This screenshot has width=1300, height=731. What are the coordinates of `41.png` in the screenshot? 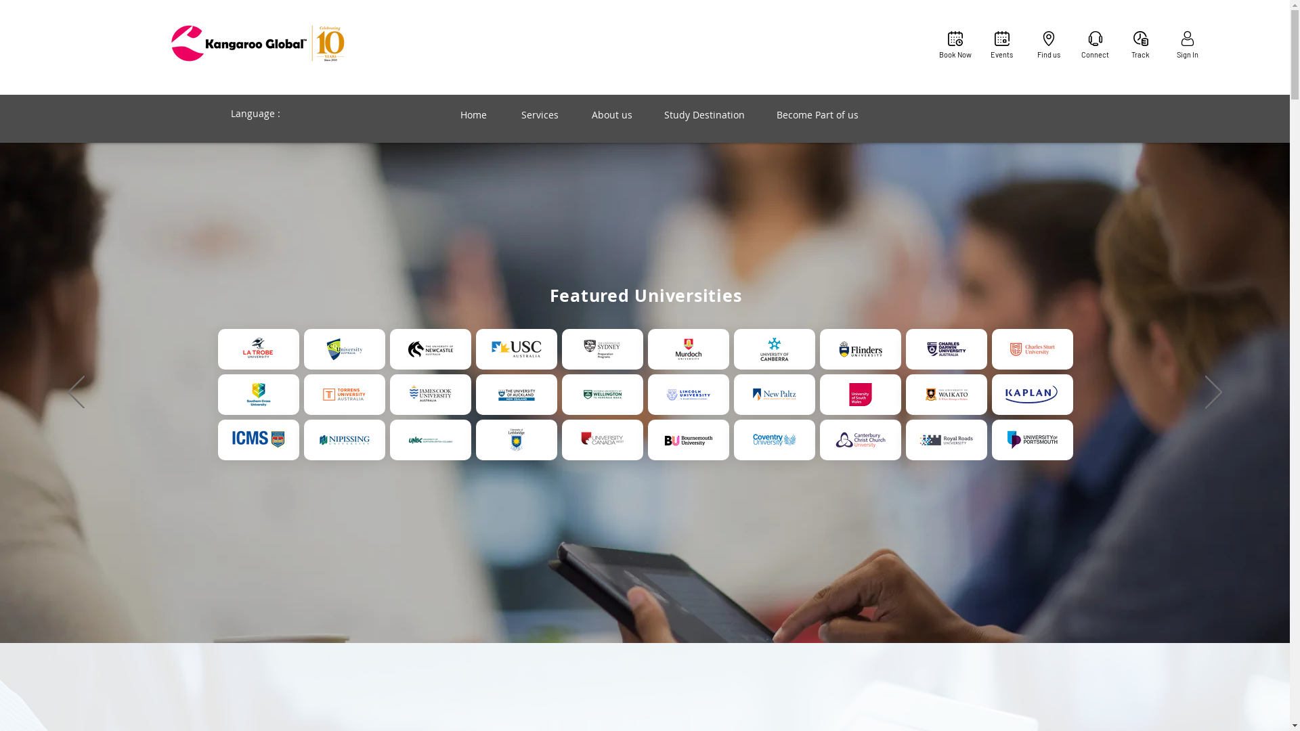 It's located at (860, 440).